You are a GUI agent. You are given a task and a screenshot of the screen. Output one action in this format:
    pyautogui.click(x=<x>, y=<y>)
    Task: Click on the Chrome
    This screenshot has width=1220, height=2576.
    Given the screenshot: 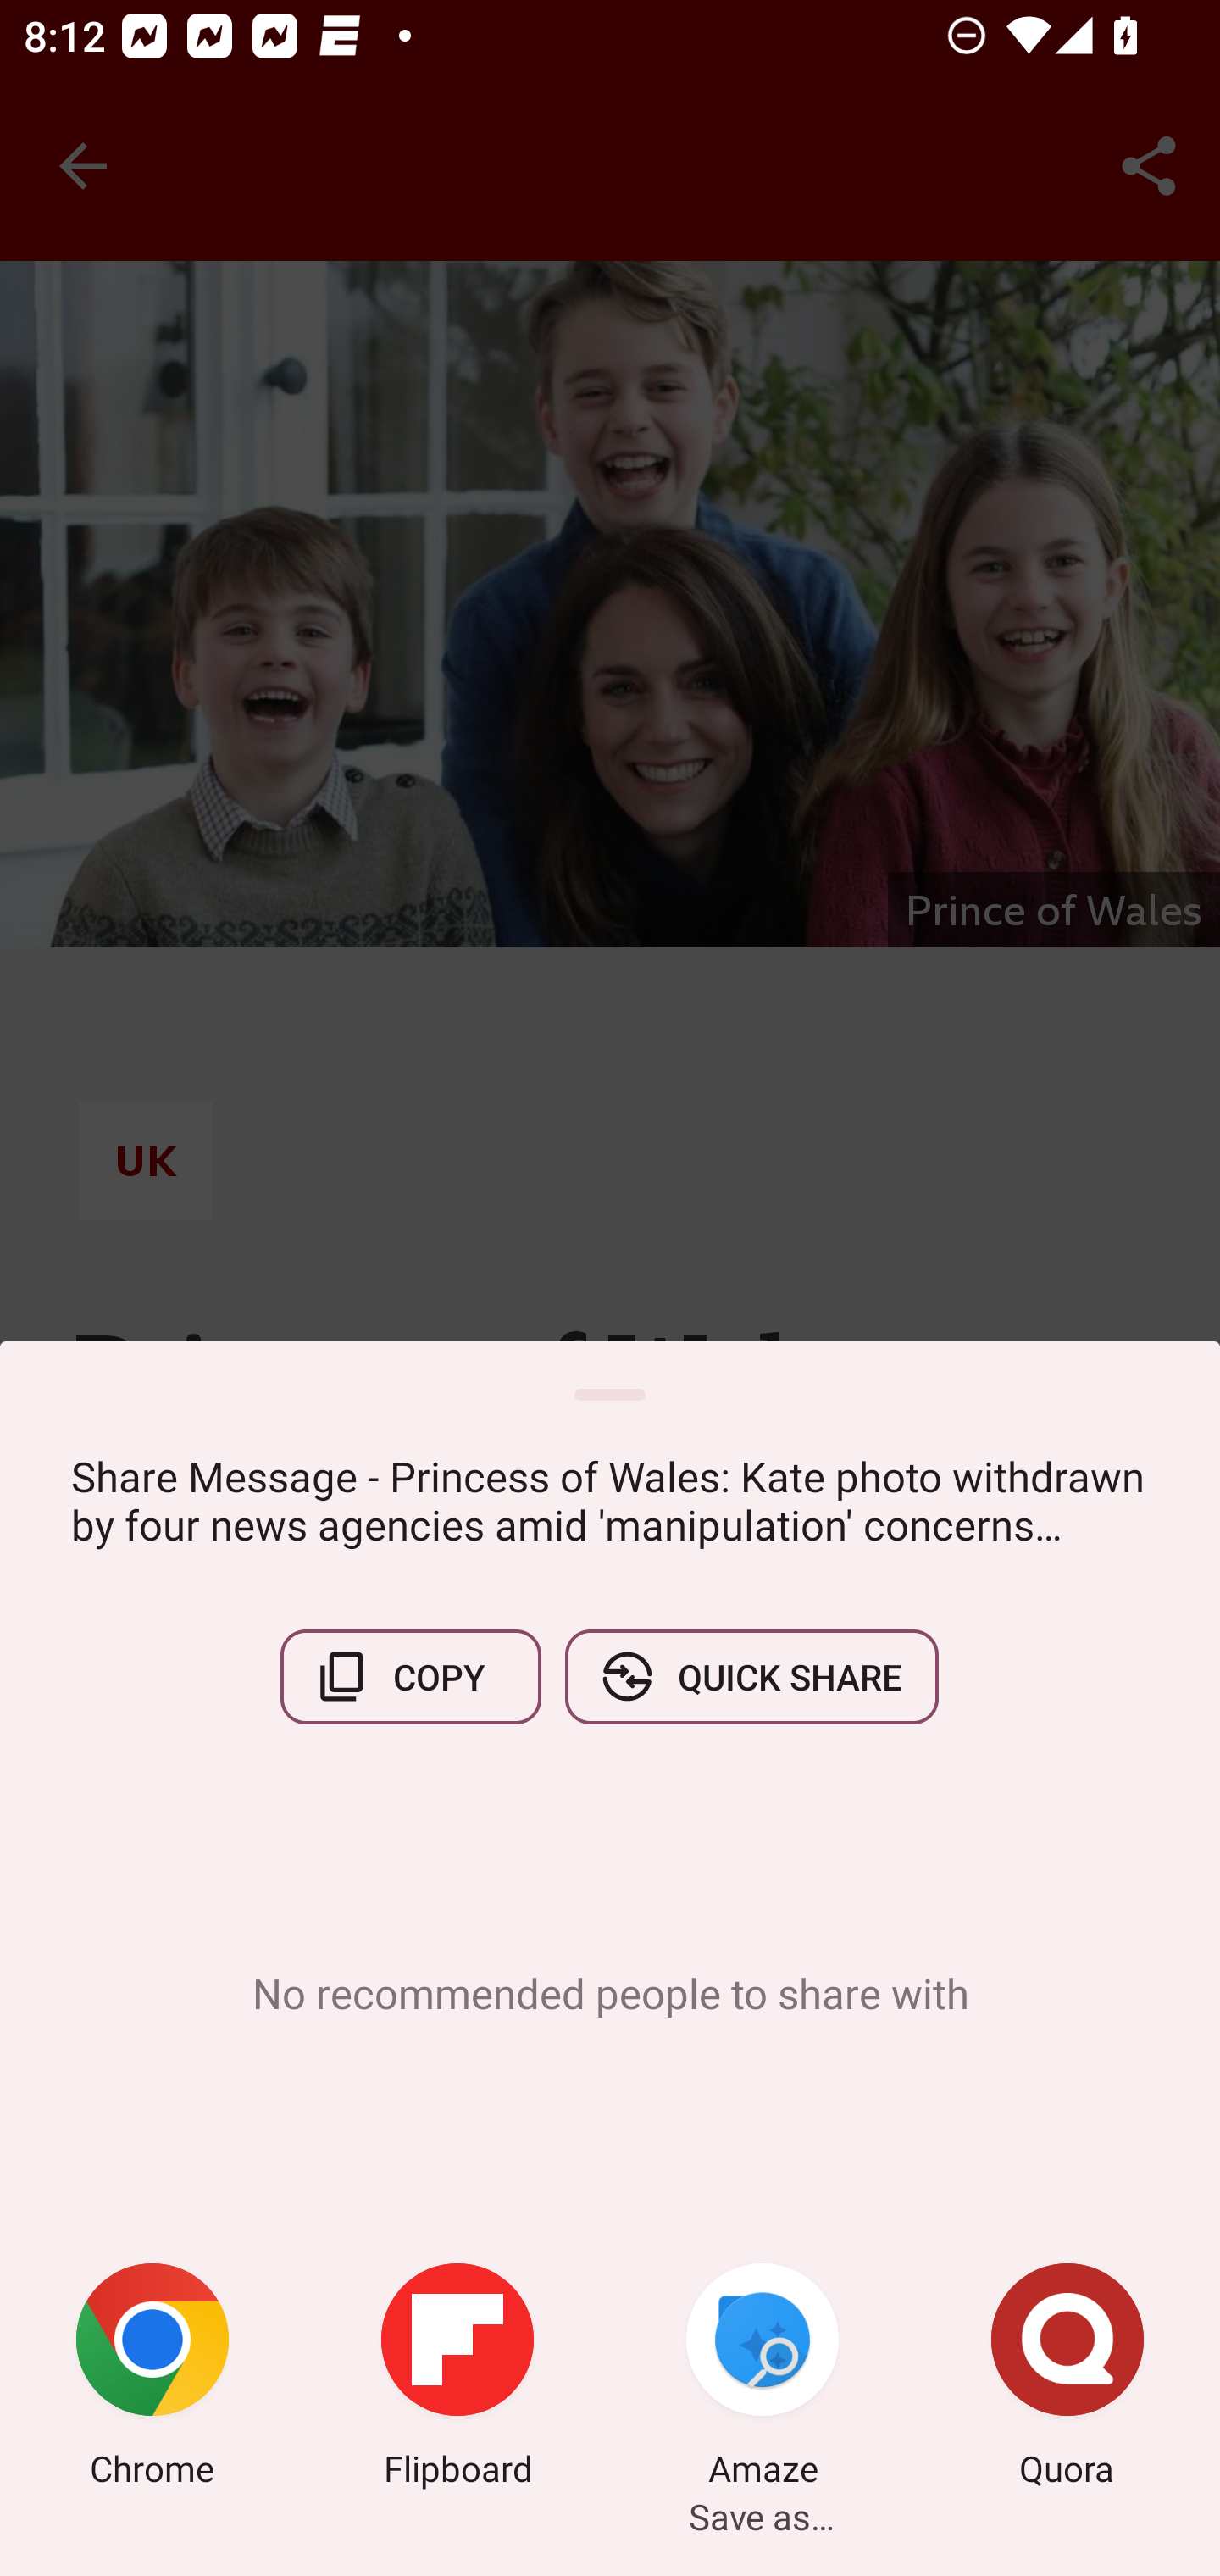 What is the action you would take?
    pyautogui.click(x=152, y=2379)
    